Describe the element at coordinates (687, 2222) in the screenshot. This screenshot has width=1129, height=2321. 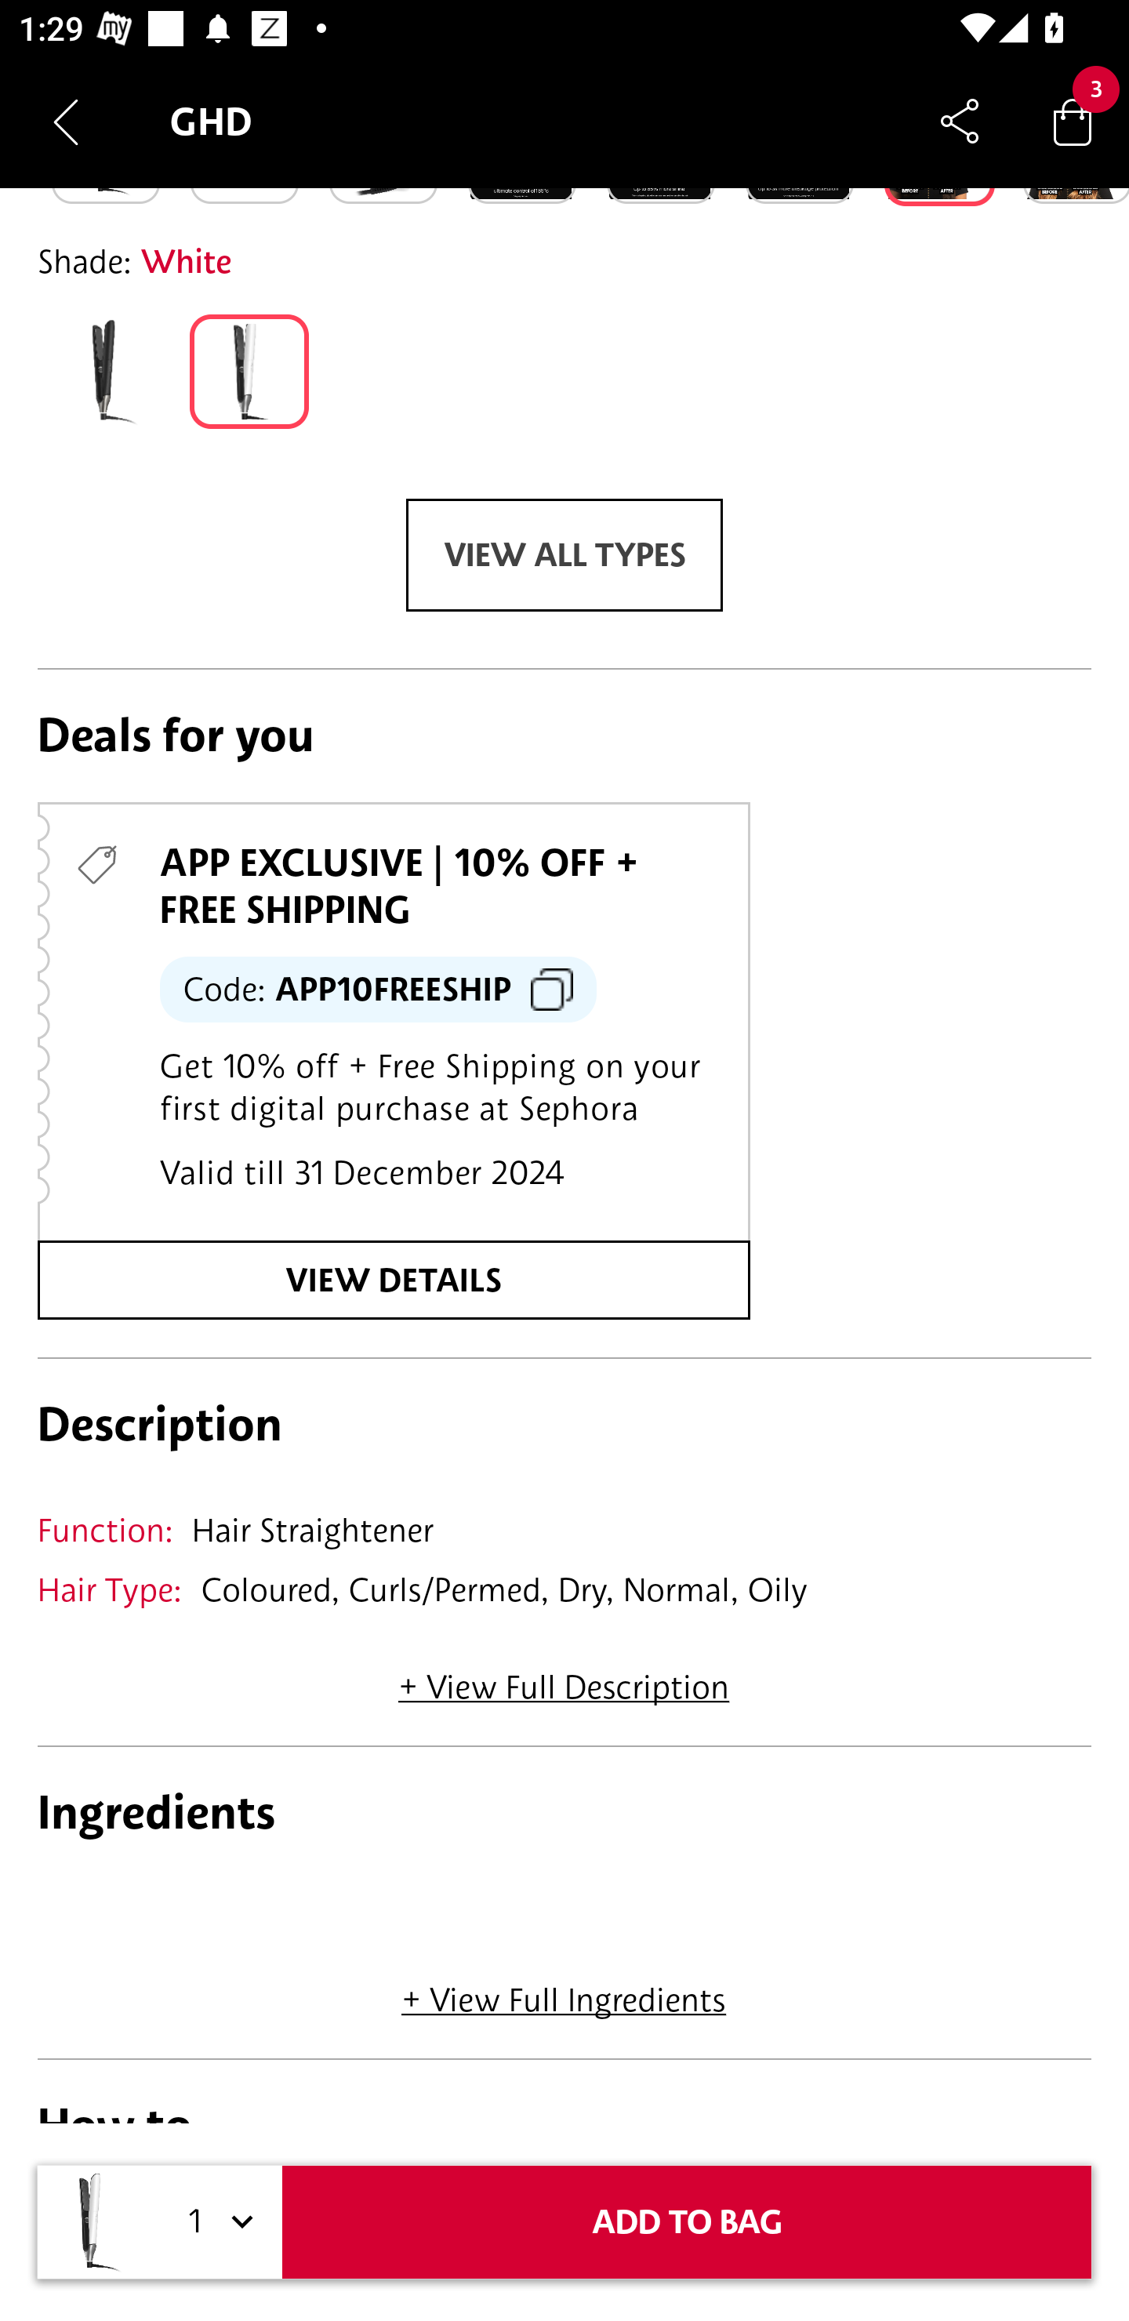
I see `ADD TO BAG` at that location.